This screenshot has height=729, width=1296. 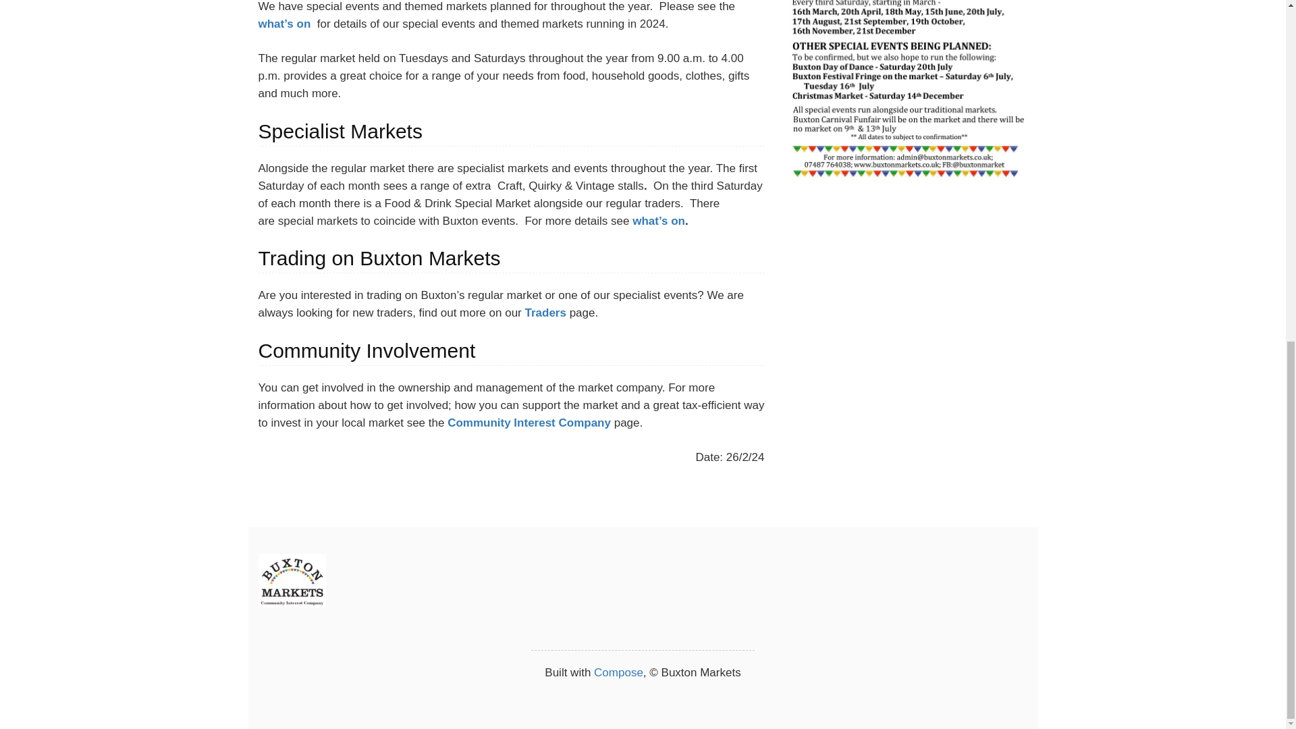 I want to click on Compose, so click(x=618, y=672).